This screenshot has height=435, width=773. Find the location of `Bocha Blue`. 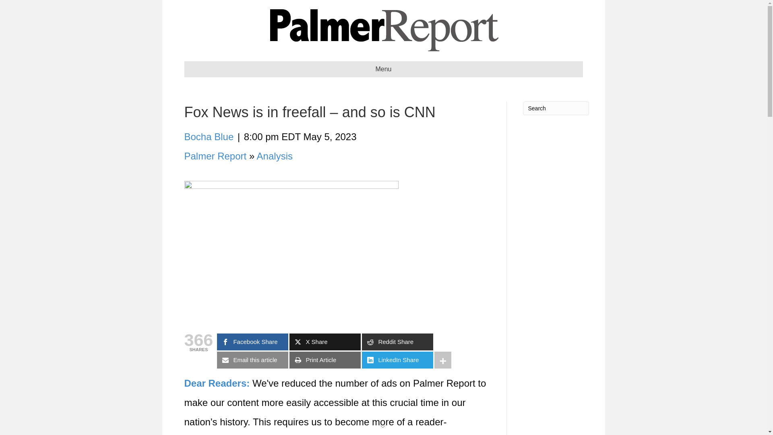

Bocha Blue is located at coordinates (209, 137).